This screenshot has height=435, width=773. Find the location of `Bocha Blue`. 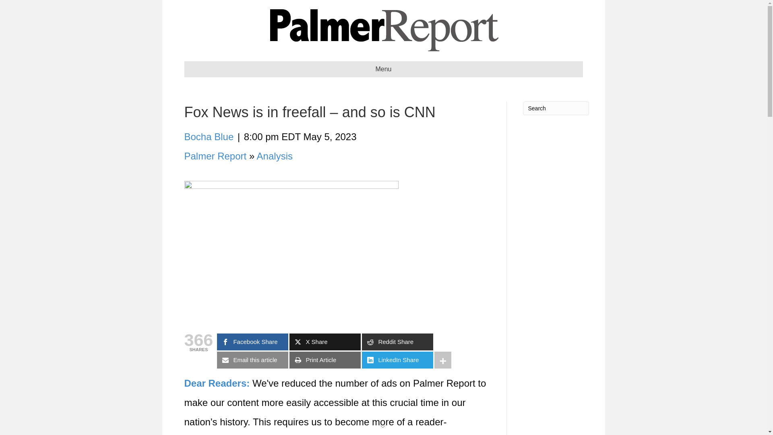

Bocha Blue is located at coordinates (209, 137).